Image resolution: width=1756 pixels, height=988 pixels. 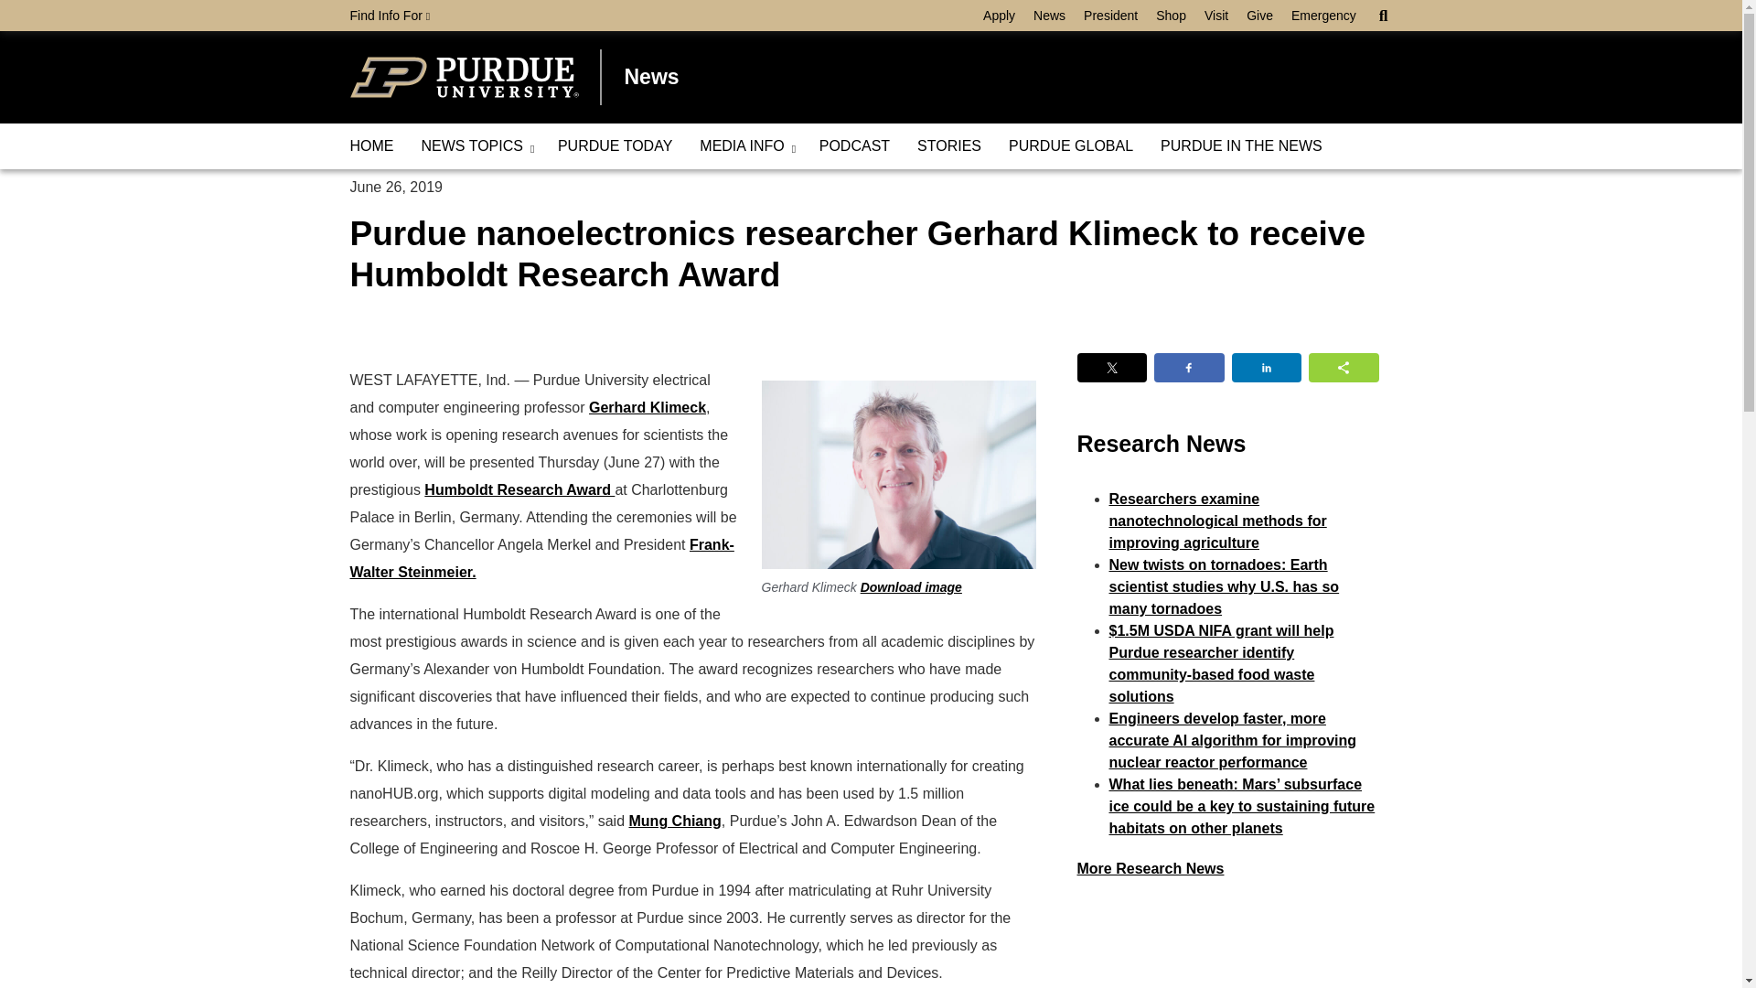 What do you see at coordinates (390, 16) in the screenshot?
I see `Find Info For` at bounding box center [390, 16].